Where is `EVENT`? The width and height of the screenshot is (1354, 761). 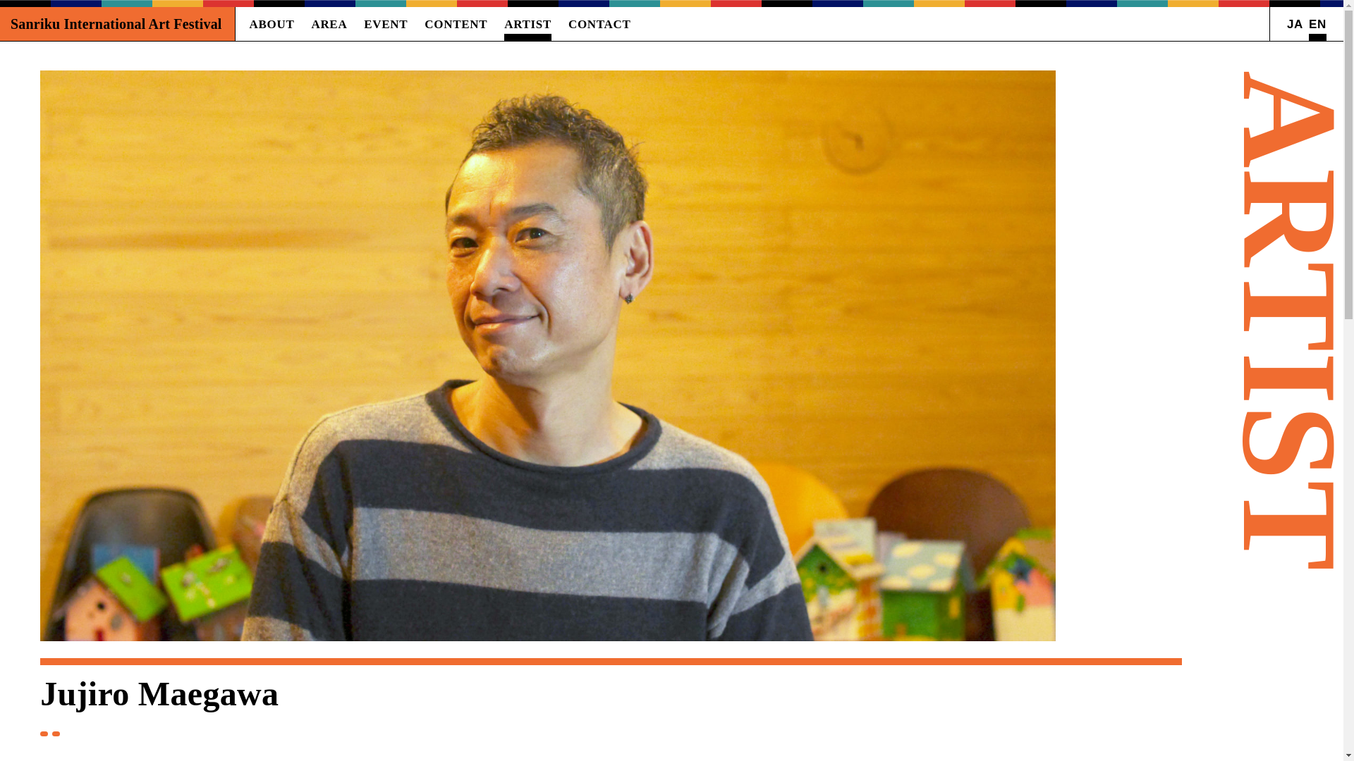 EVENT is located at coordinates (385, 24).